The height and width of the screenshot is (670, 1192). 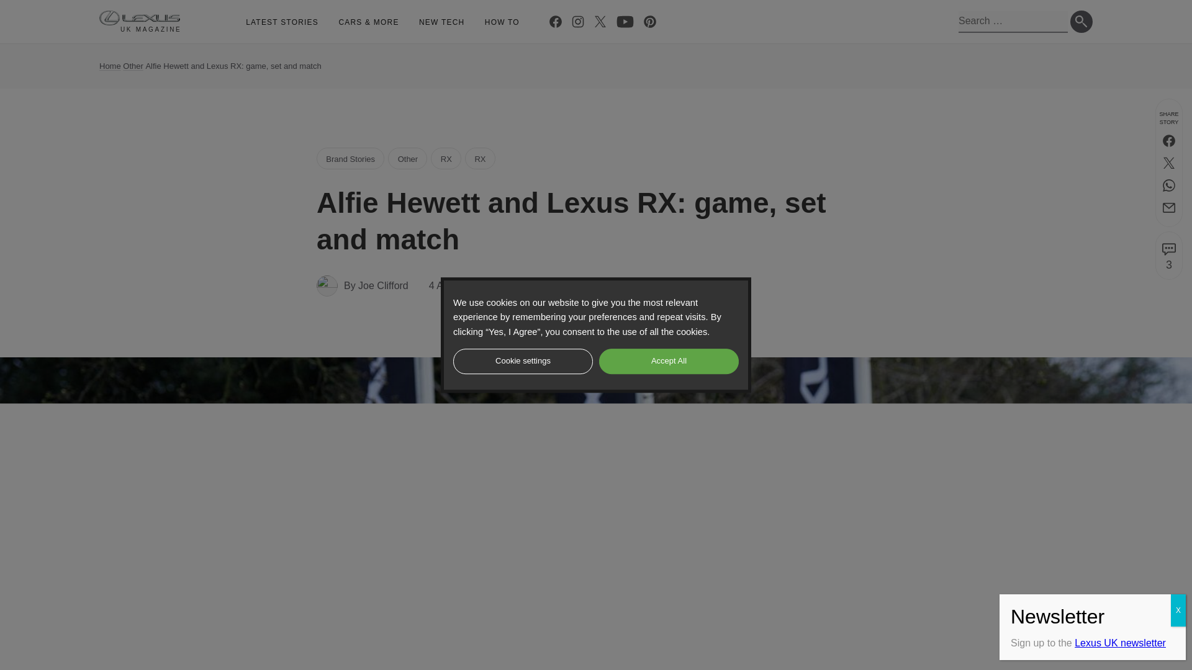 I want to click on 3 Comments, so click(x=540, y=285).